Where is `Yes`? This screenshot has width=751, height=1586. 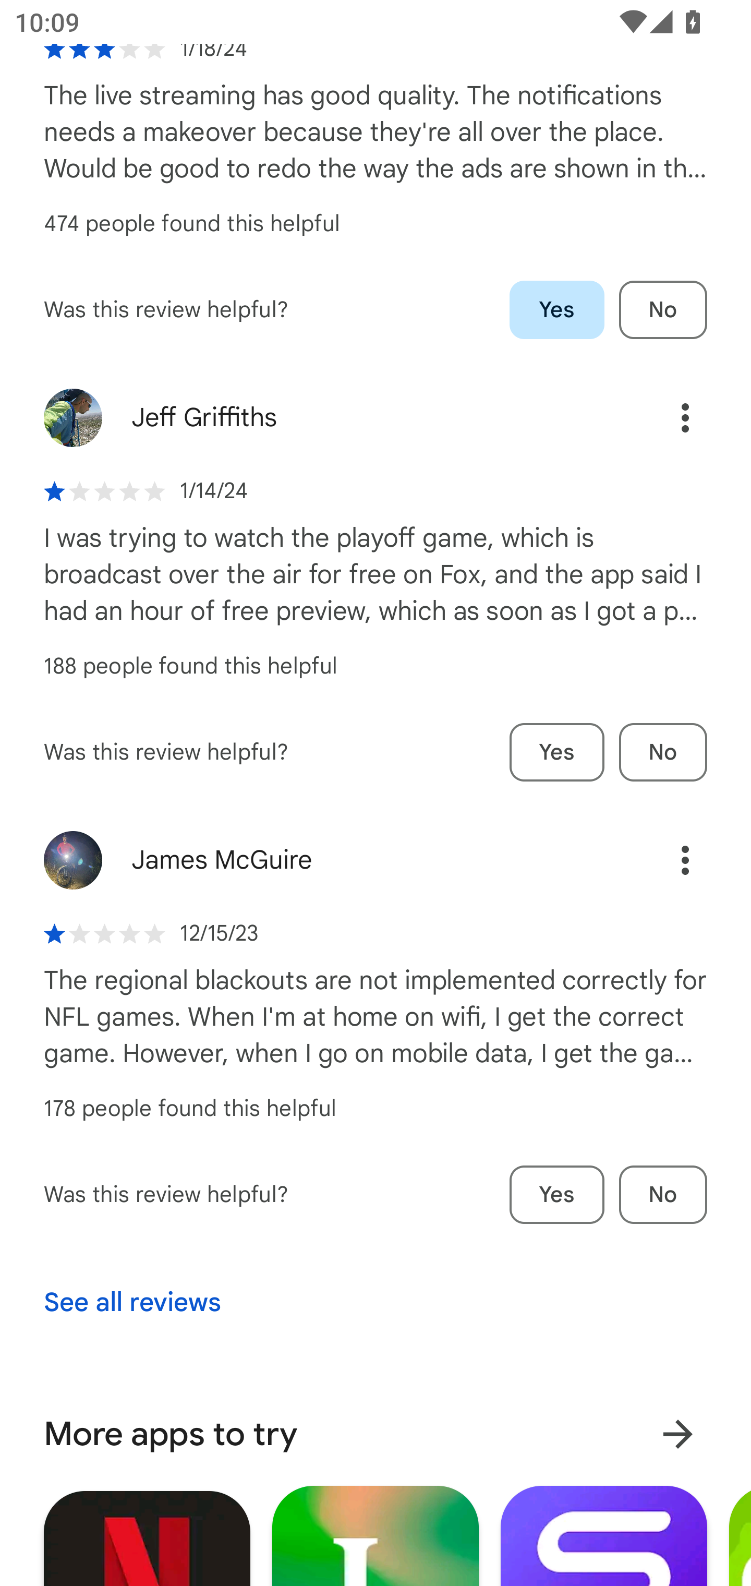
Yes is located at coordinates (557, 310).